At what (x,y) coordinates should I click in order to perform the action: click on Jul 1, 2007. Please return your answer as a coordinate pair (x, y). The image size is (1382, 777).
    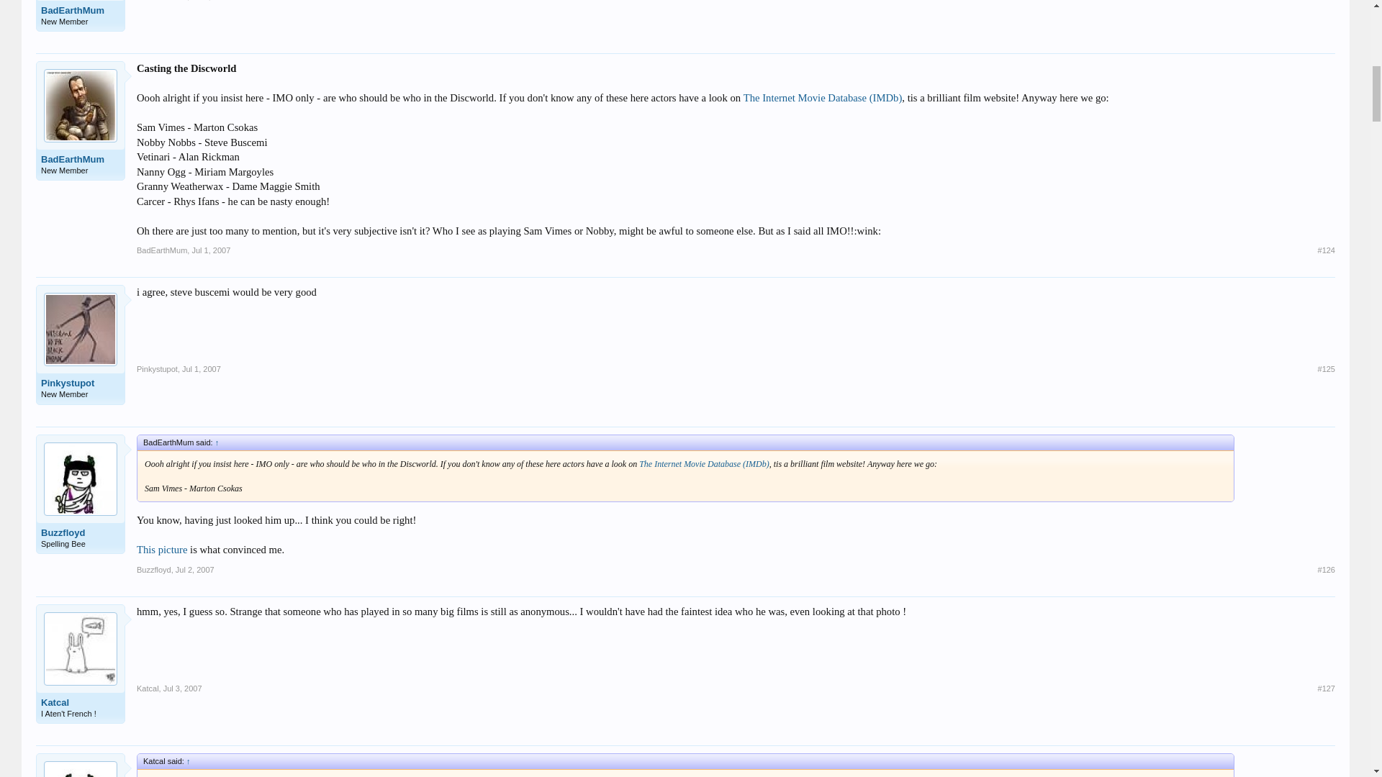
    Looking at the image, I should click on (211, 250).